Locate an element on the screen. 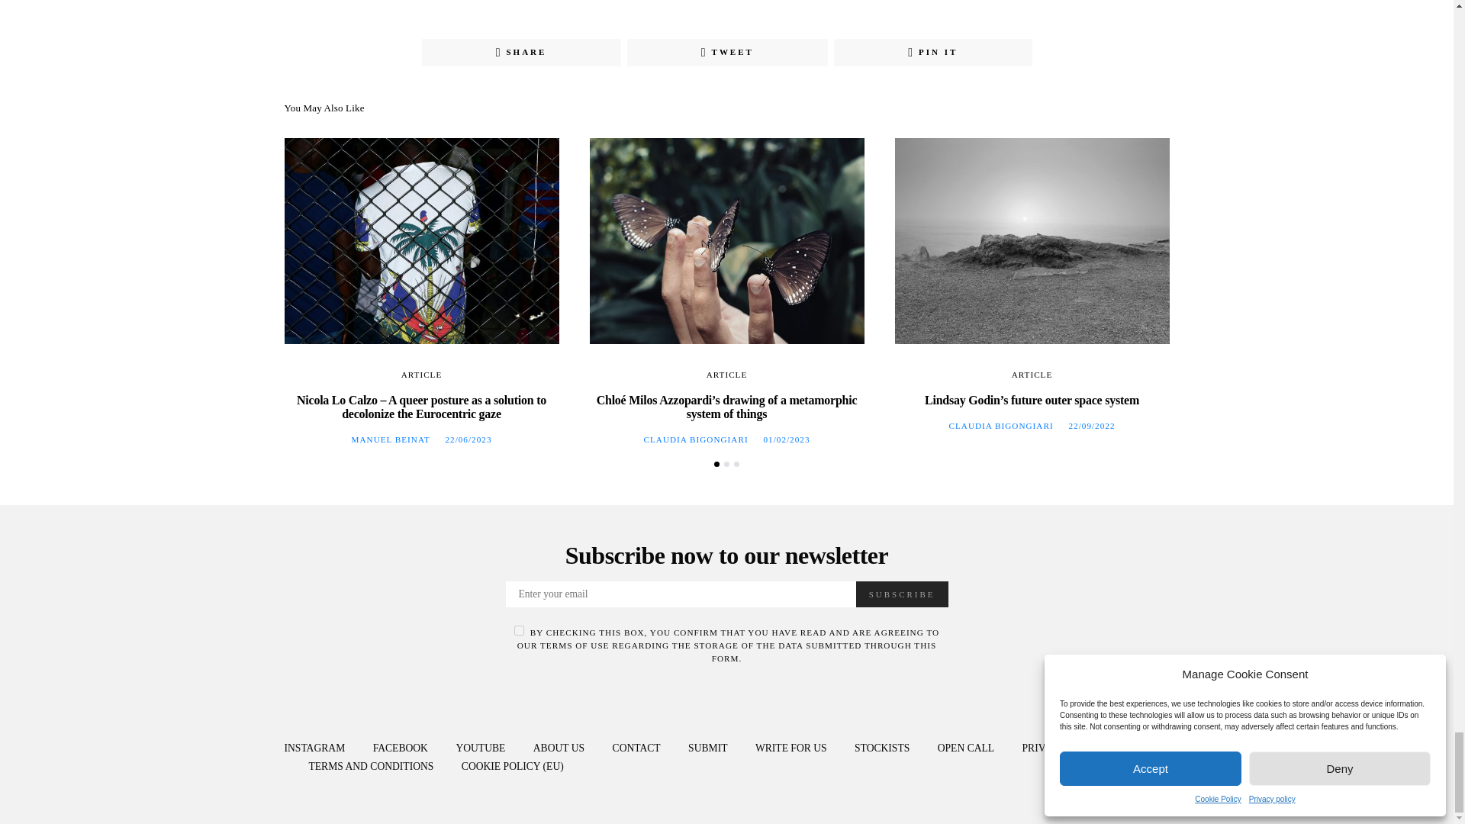  View all posts by Manuel Beinat is located at coordinates (390, 439).